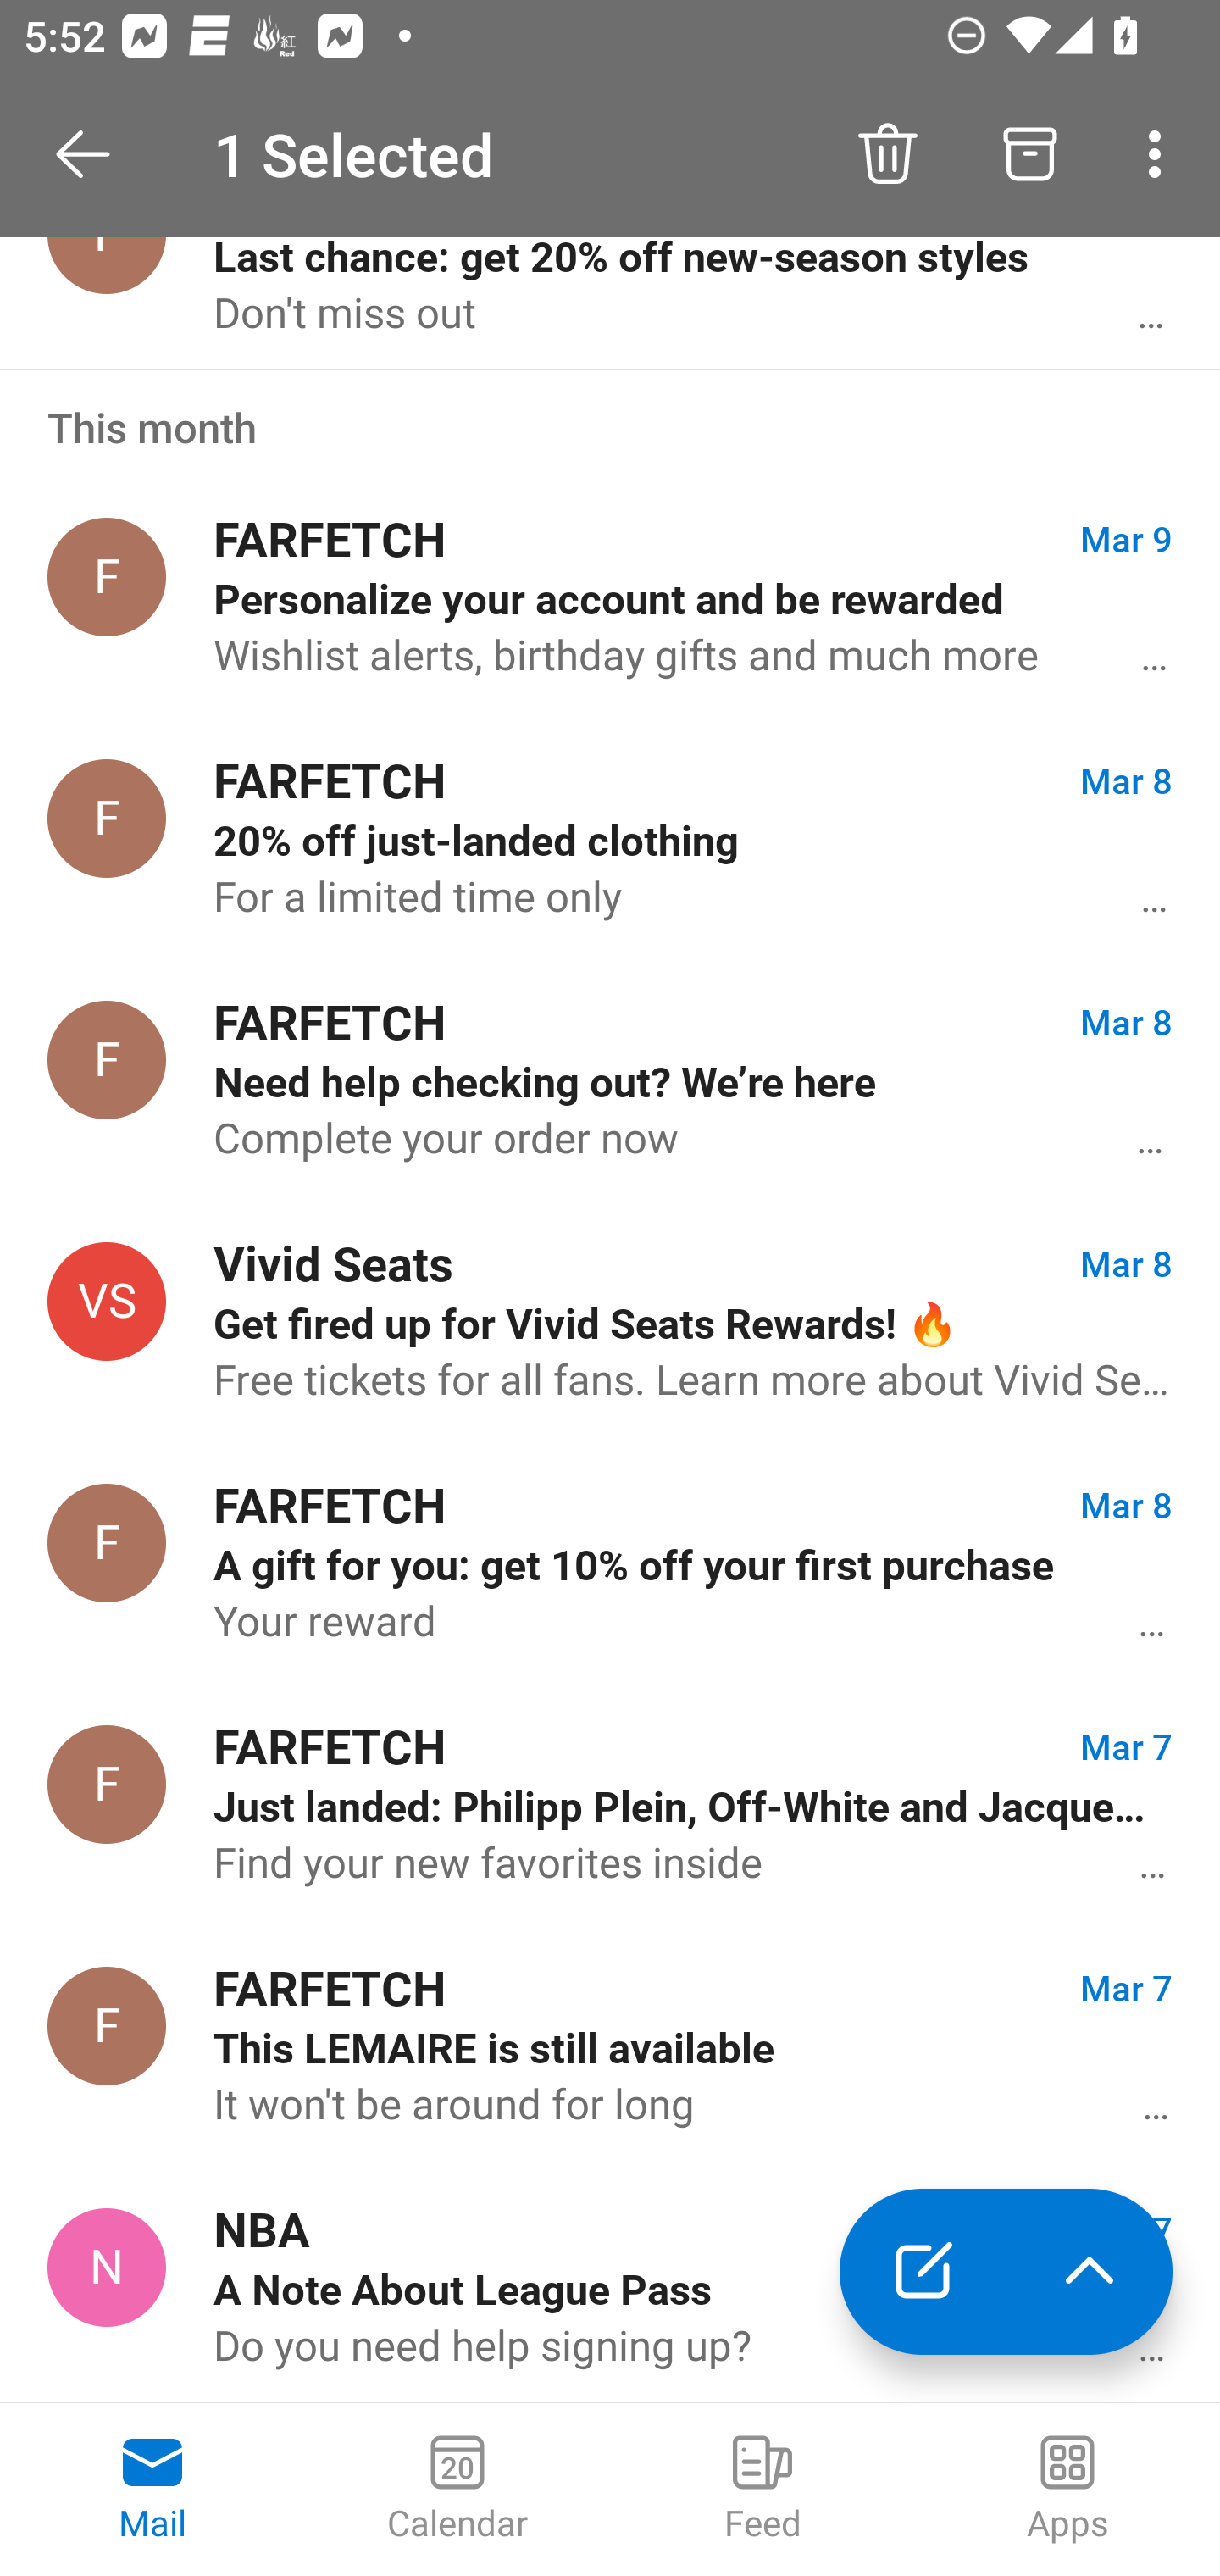  What do you see at coordinates (107, 1785) in the screenshot?
I see `FARFETCH, farfetch@email.farfetch.com` at bounding box center [107, 1785].